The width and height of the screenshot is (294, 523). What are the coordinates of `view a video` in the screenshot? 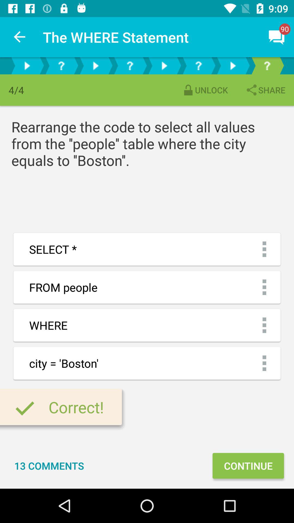 It's located at (96, 66).